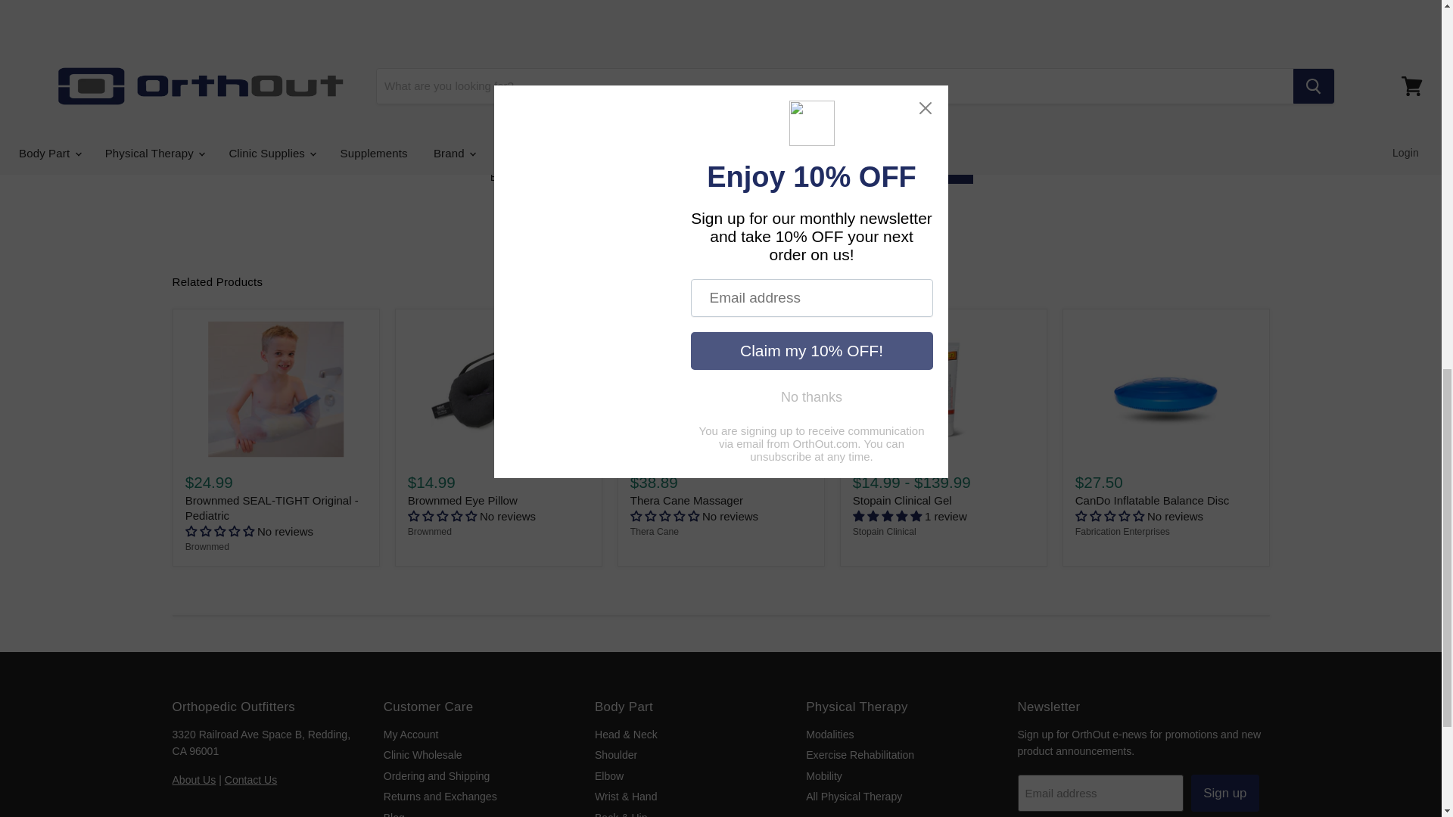 The height and width of the screenshot is (817, 1453). Describe the element at coordinates (430, 531) in the screenshot. I see `Brownmed` at that location.